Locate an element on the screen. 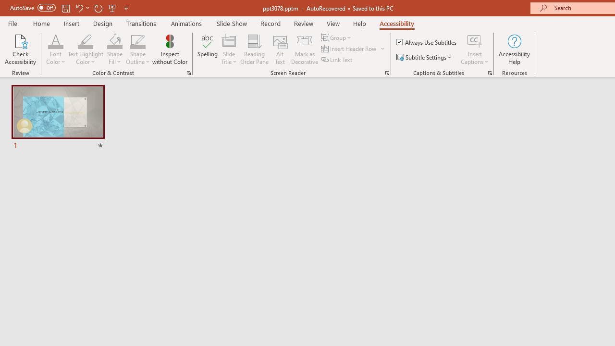  Accessibility Help is located at coordinates (514, 49).